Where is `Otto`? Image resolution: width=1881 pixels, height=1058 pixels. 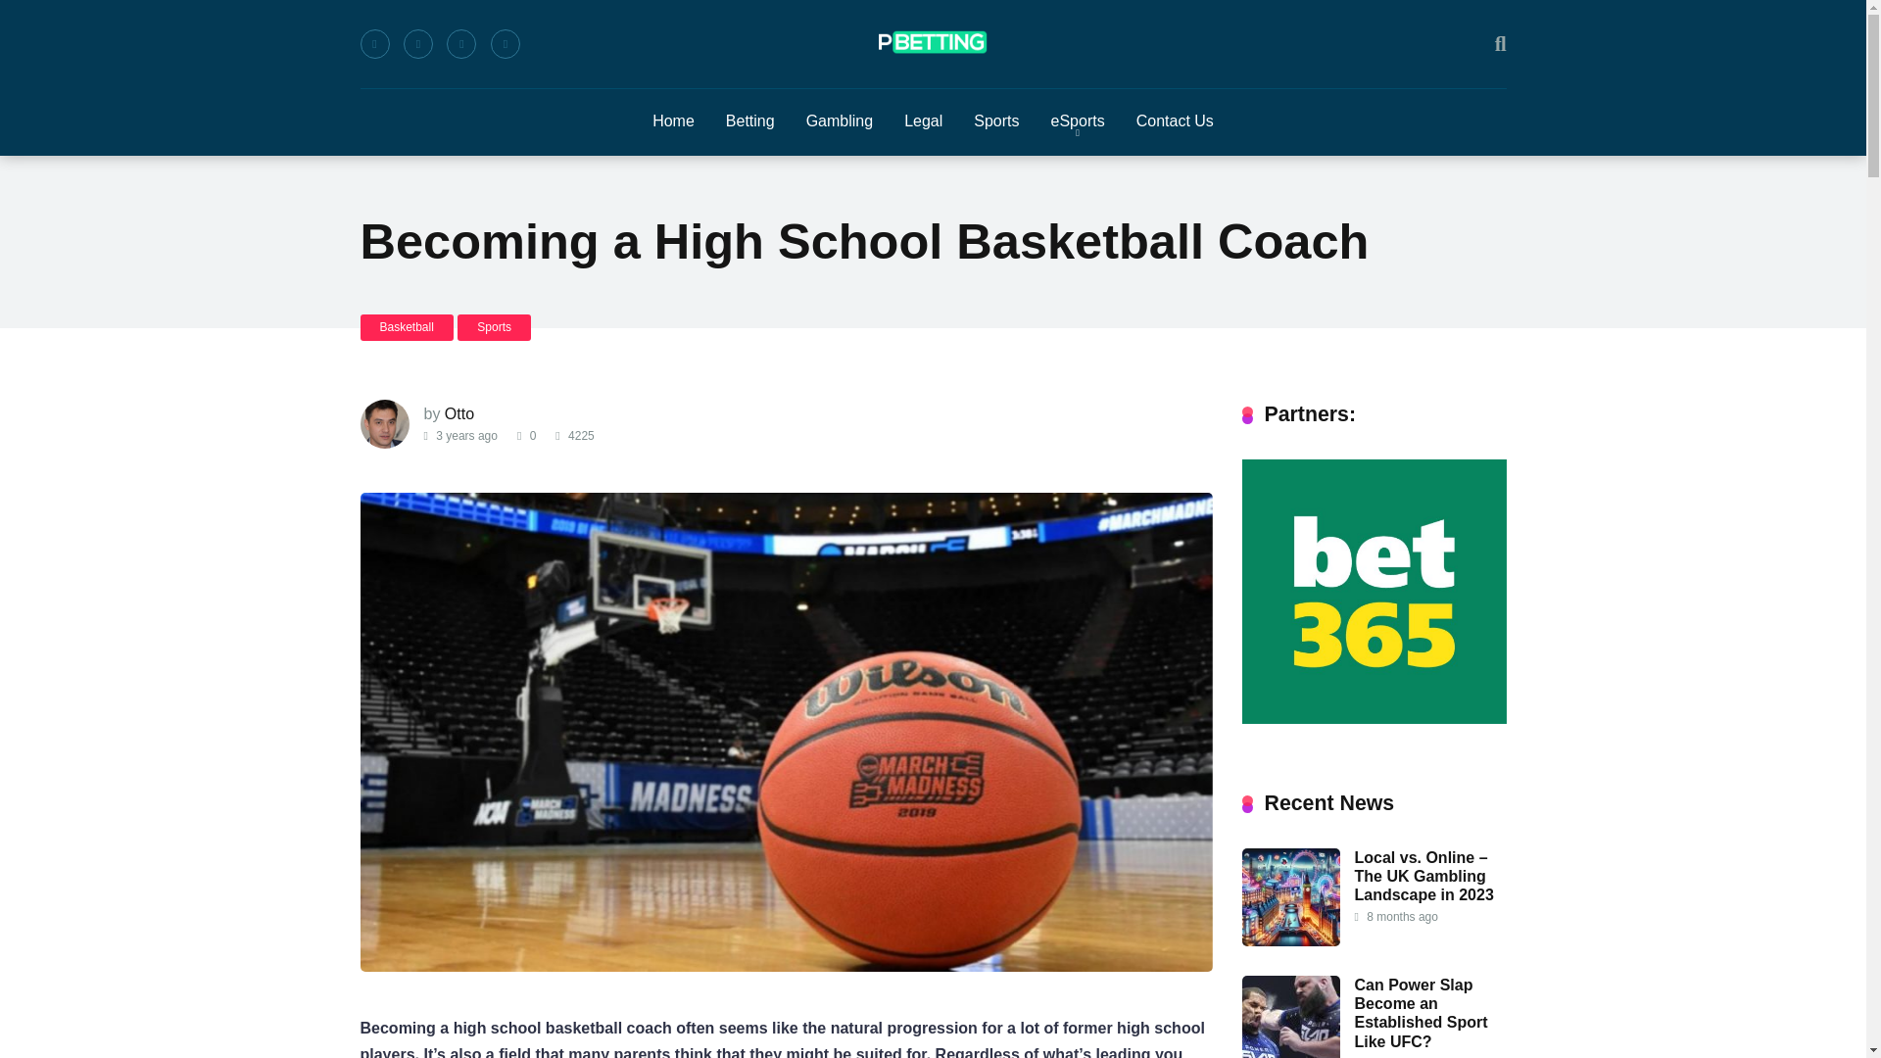
Otto is located at coordinates (458, 413).